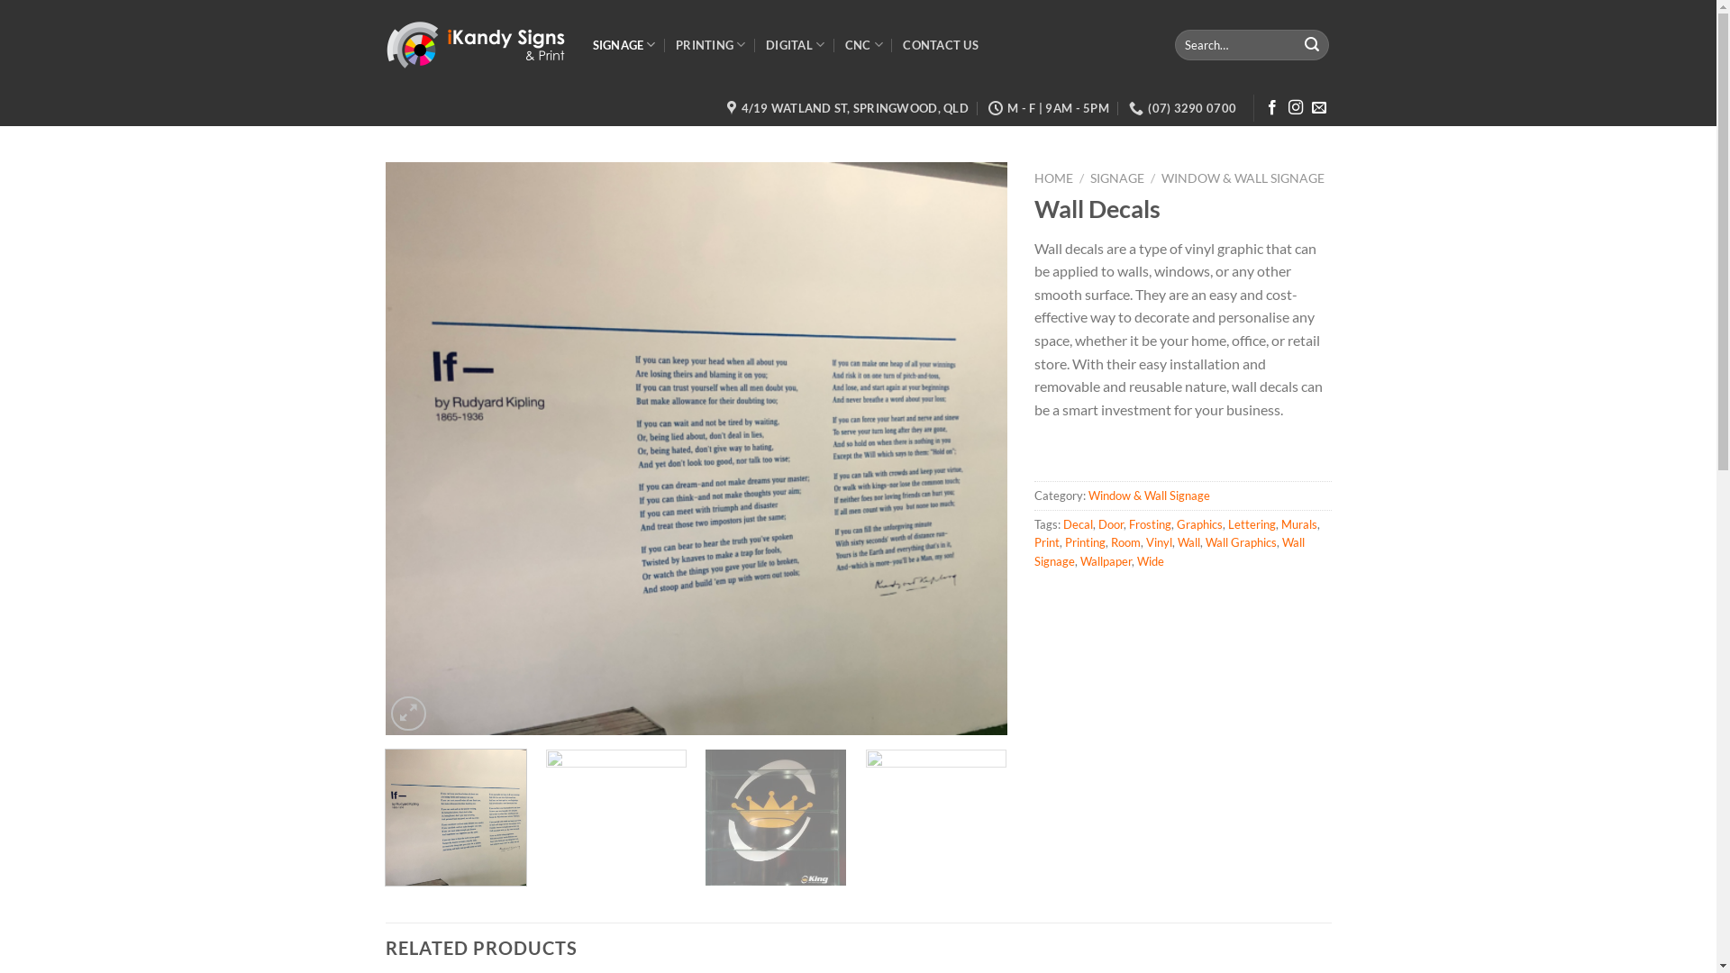 The width and height of the screenshot is (1730, 973). I want to click on Lettering, so click(1251, 524).